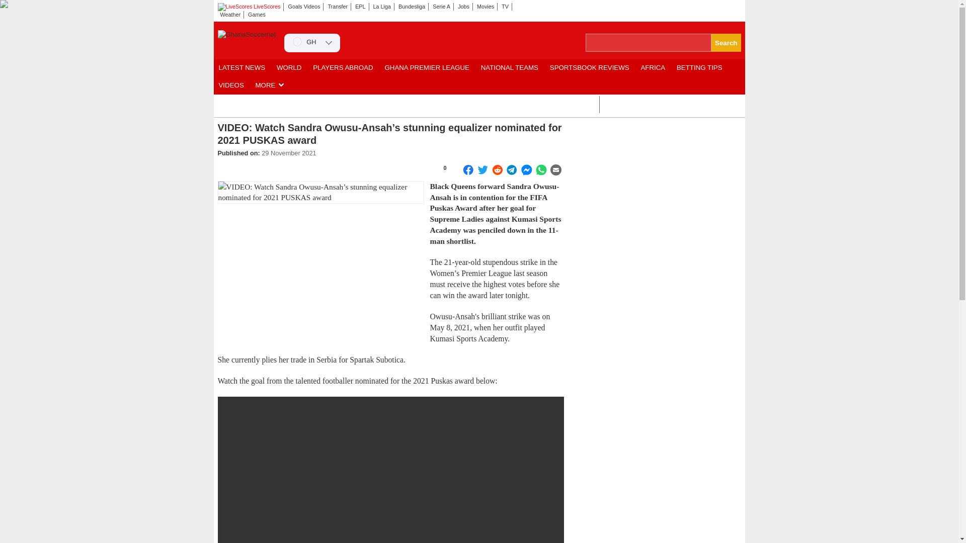 This screenshot has height=543, width=966. What do you see at coordinates (416, 105) in the screenshot?
I see `Liberty Professionals` at bounding box center [416, 105].